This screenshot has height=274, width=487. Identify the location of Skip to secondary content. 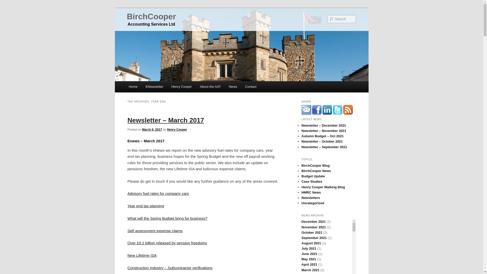
(154, 87).